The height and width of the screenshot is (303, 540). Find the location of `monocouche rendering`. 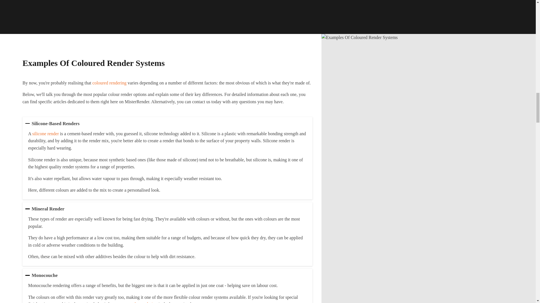

monocouche rendering is located at coordinates (136, 302).